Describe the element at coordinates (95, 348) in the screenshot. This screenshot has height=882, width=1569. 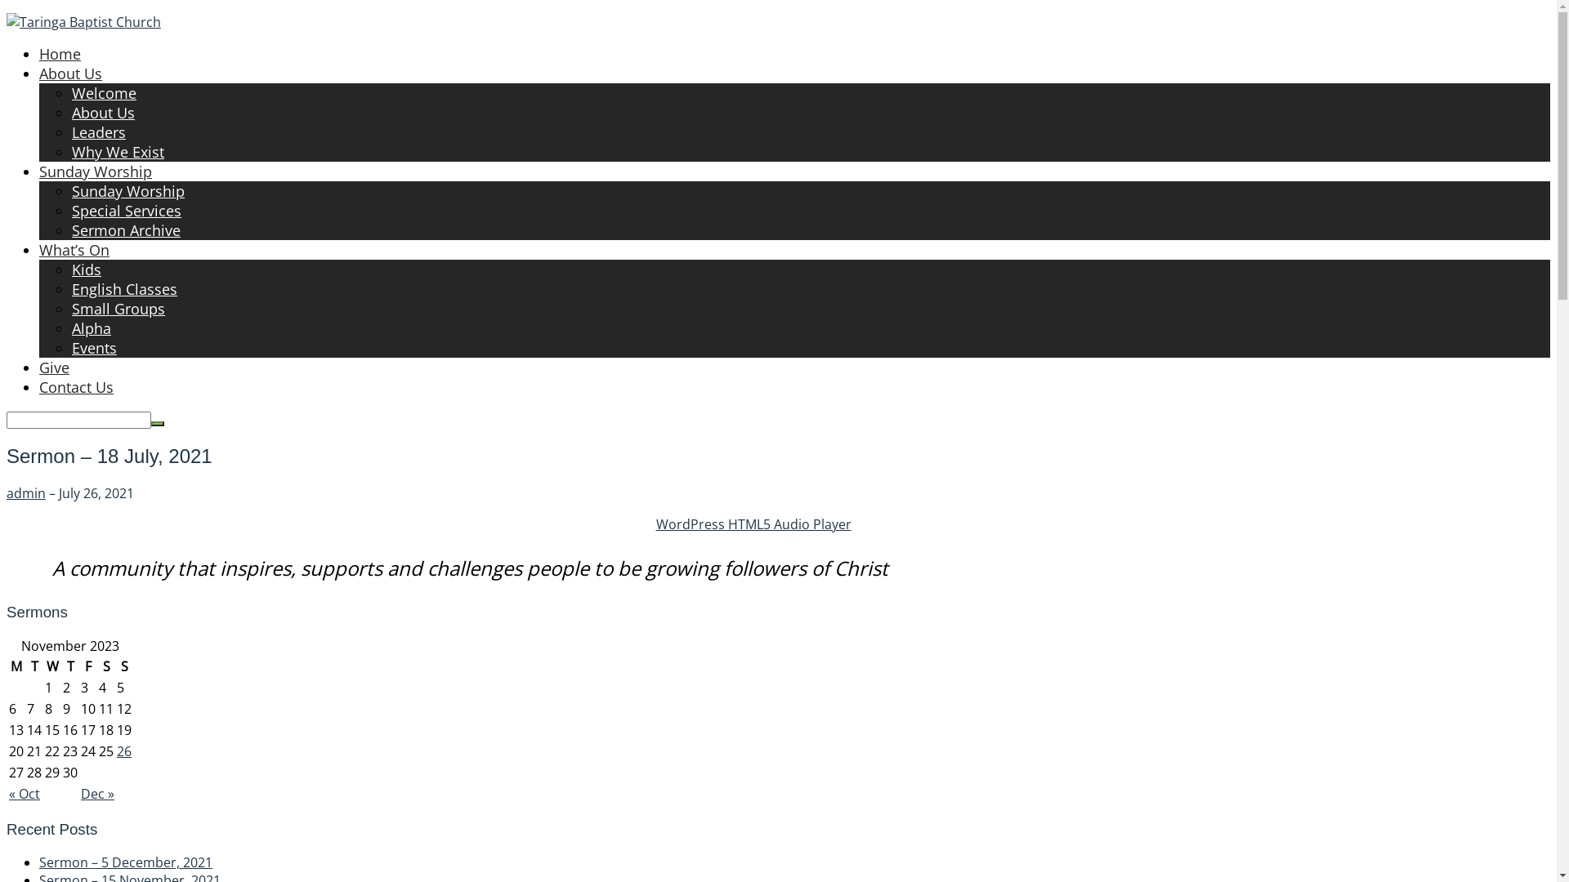
I see `Events` at that location.